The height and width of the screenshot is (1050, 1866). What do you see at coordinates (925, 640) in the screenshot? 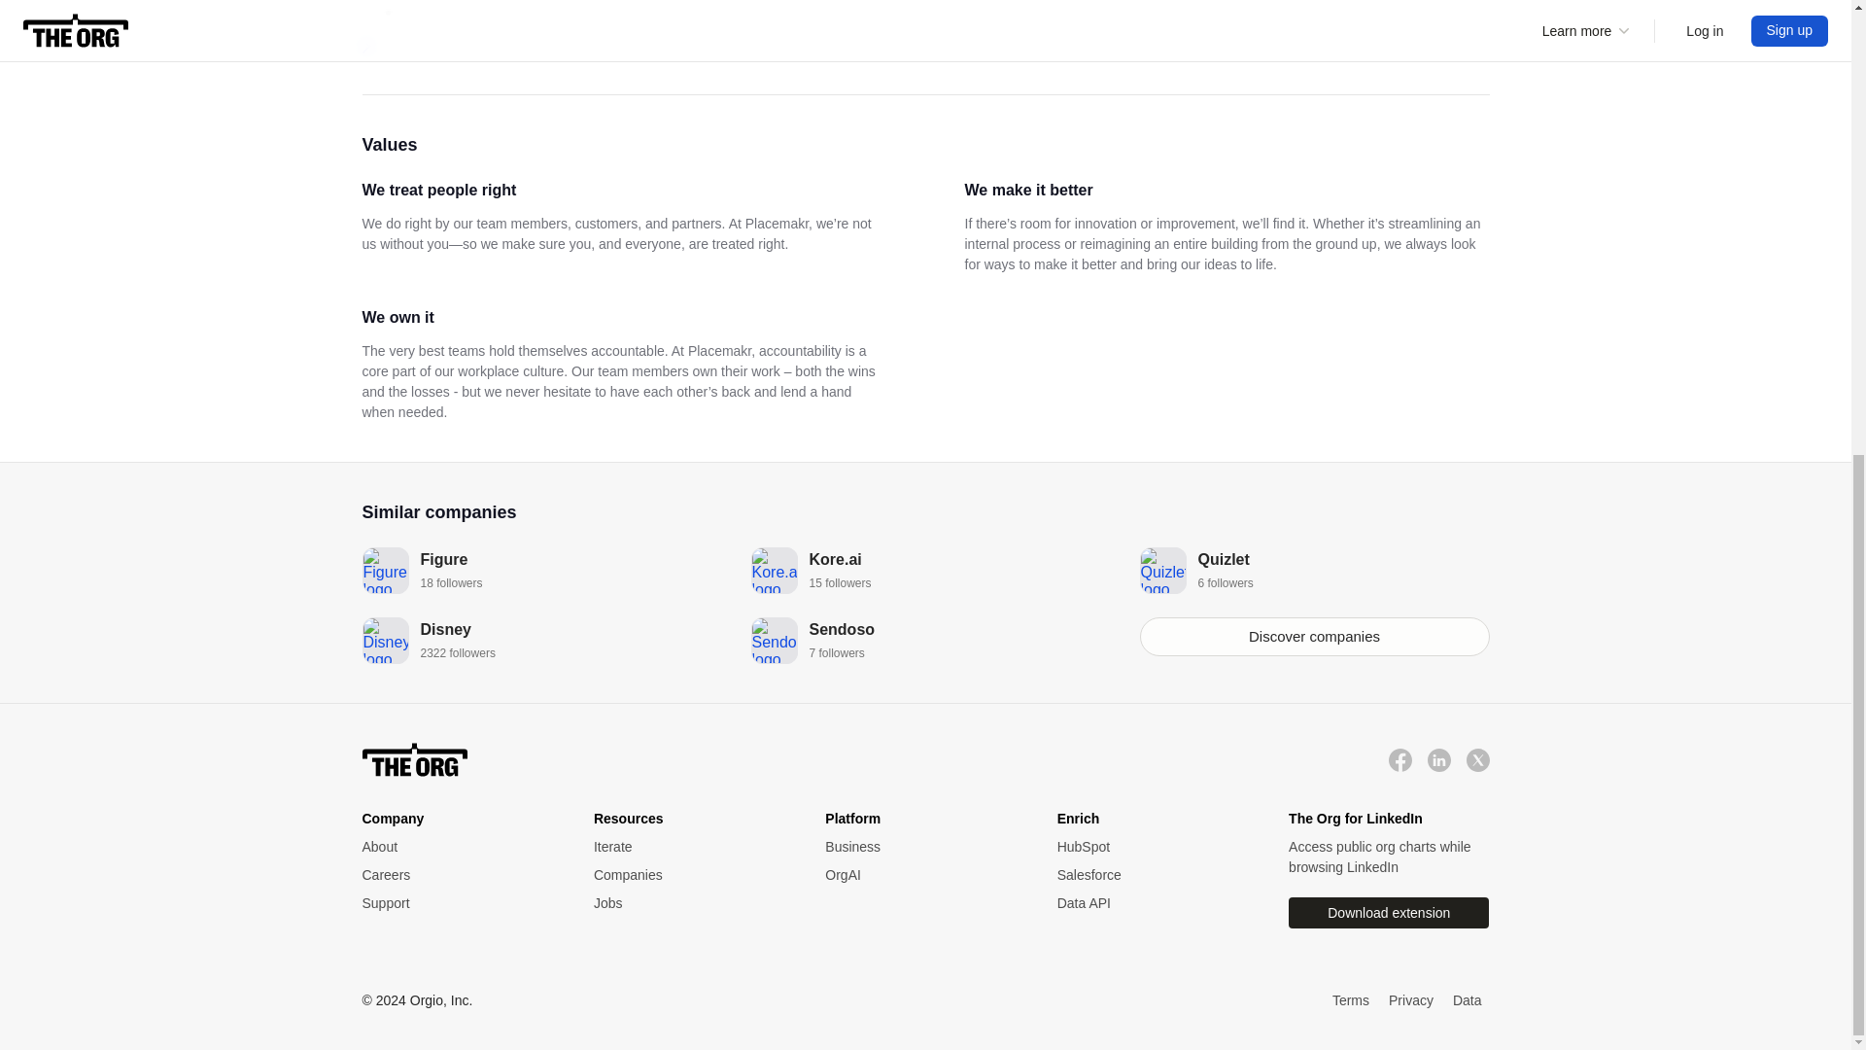
I see `The Org logo` at bounding box center [925, 640].